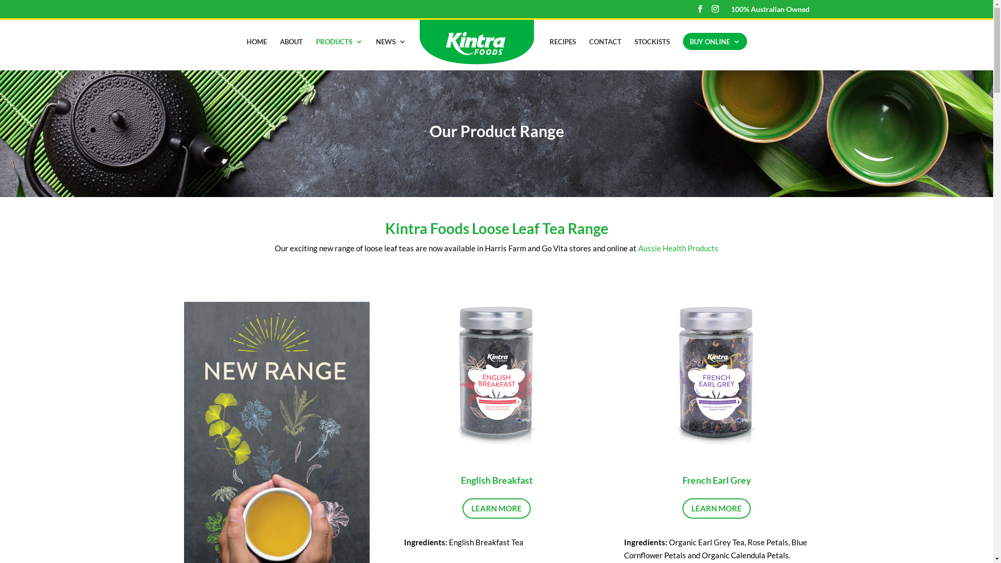 The width and height of the screenshot is (1001, 563). I want to click on ABOUT, so click(291, 54).